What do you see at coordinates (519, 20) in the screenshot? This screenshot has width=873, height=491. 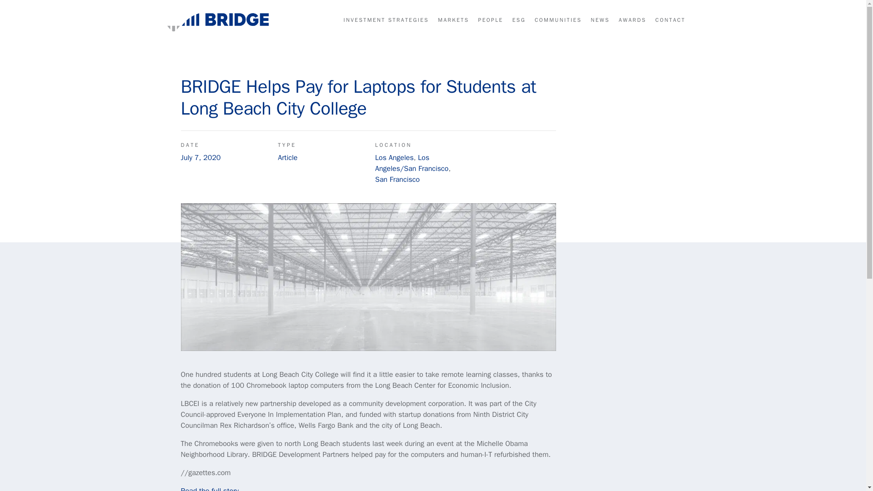 I see `ESG` at bounding box center [519, 20].